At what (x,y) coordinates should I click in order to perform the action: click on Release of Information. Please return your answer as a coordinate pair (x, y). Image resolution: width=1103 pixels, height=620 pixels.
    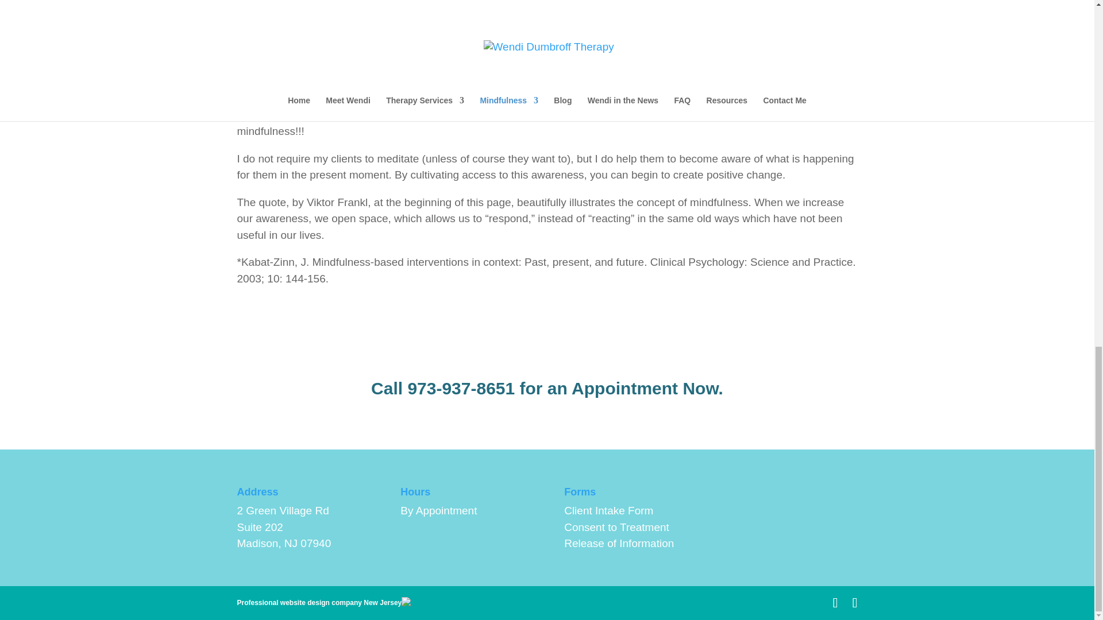
    Looking at the image, I should click on (619, 543).